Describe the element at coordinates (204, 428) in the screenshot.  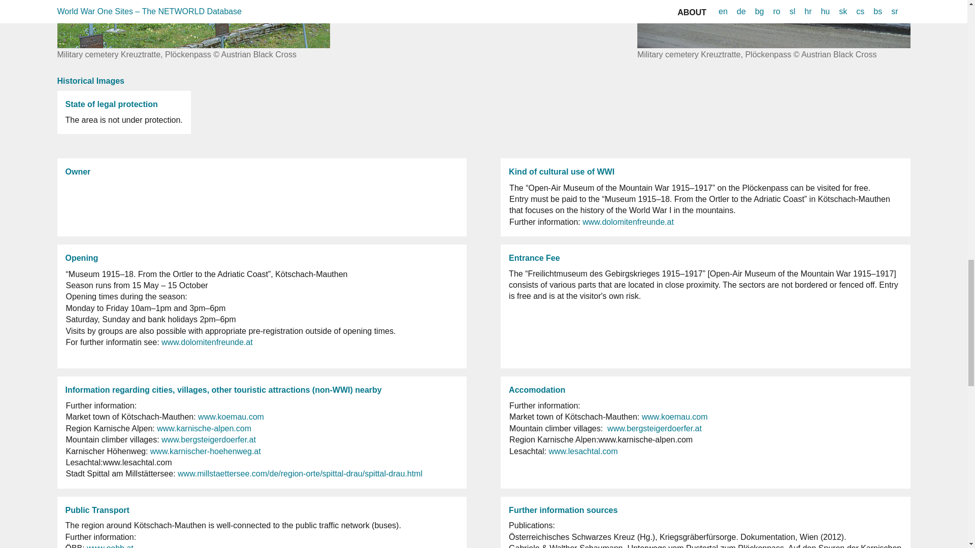
I see `www.karnische-alpen.com` at that location.